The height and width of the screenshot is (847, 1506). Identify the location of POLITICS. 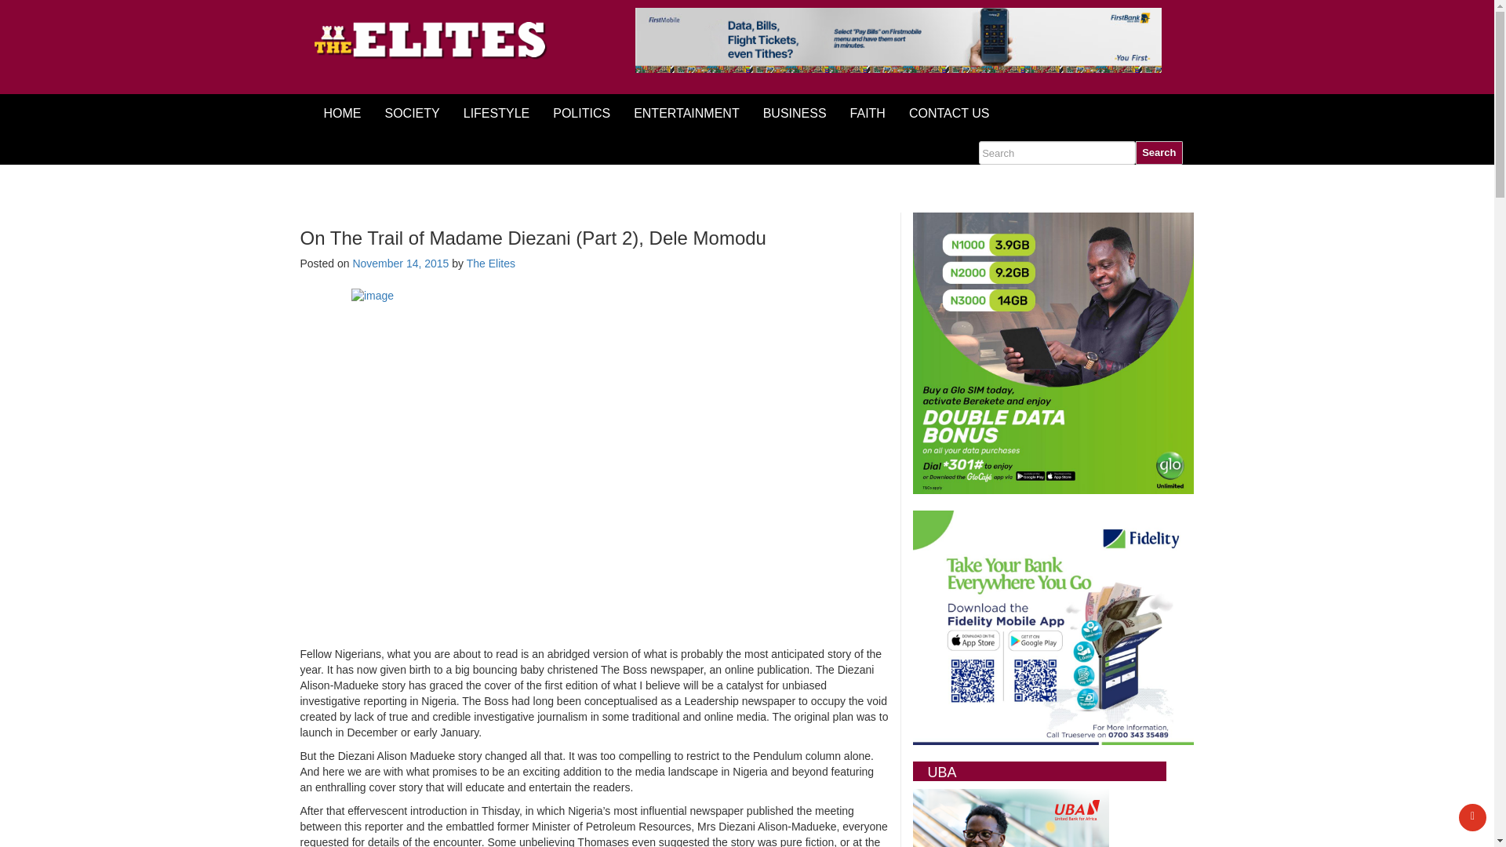
(580, 113).